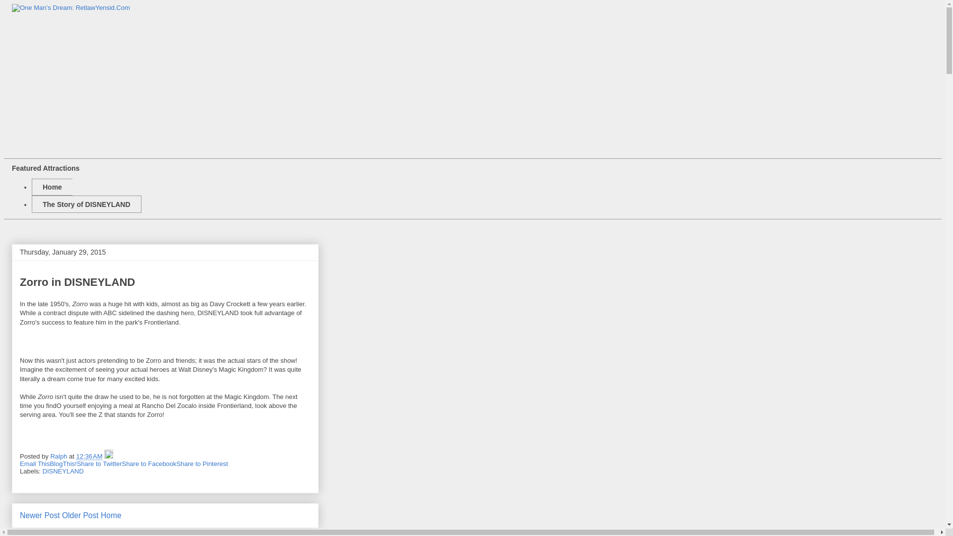  What do you see at coordinates (60, 456) in the screenshot?
I see `author profile` at bounding box center [60, 456].